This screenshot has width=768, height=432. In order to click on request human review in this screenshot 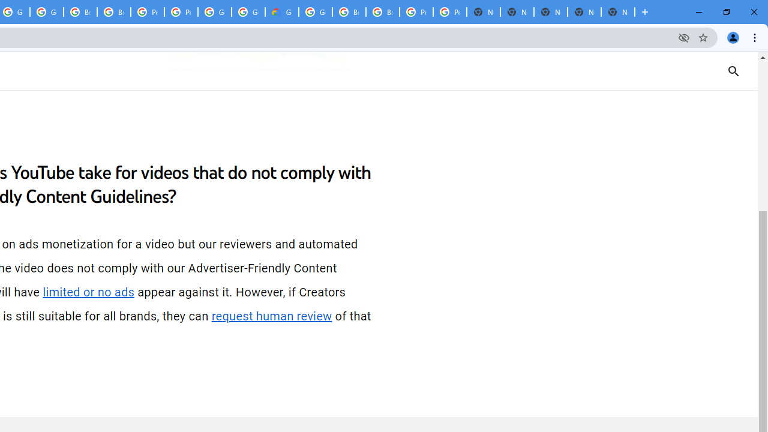, I will do `click(272, 316)`.